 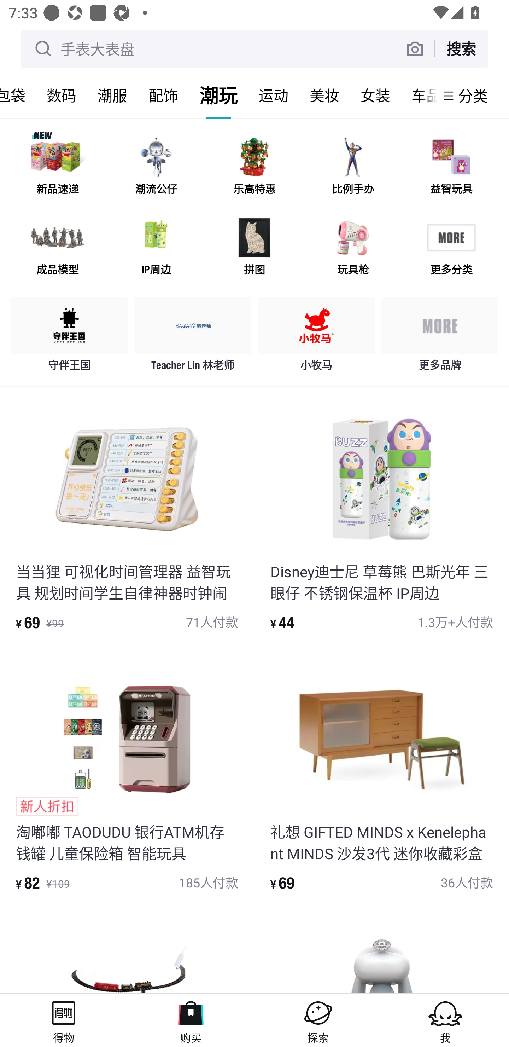 I want to click on 分类, so click(x=473, y=96).